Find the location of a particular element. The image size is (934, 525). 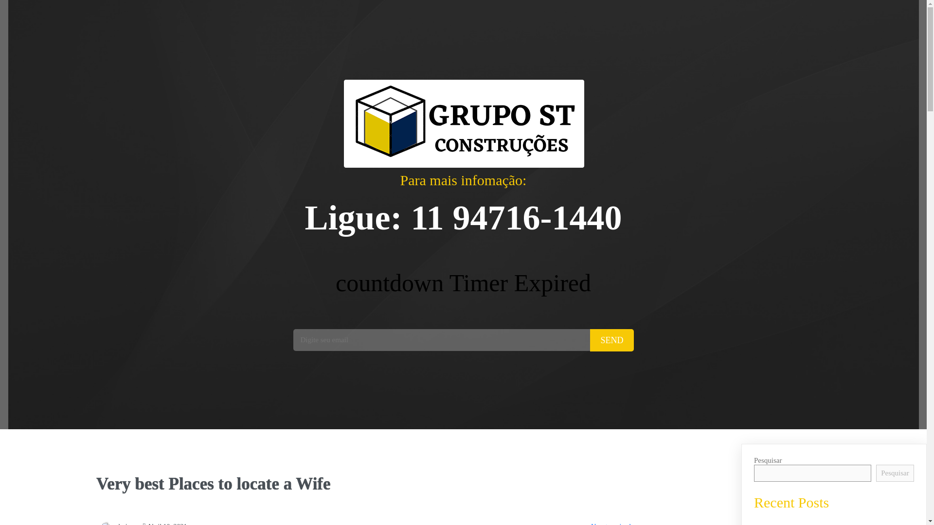

Abril 10, 2021 is located at coordinates (165, 524).